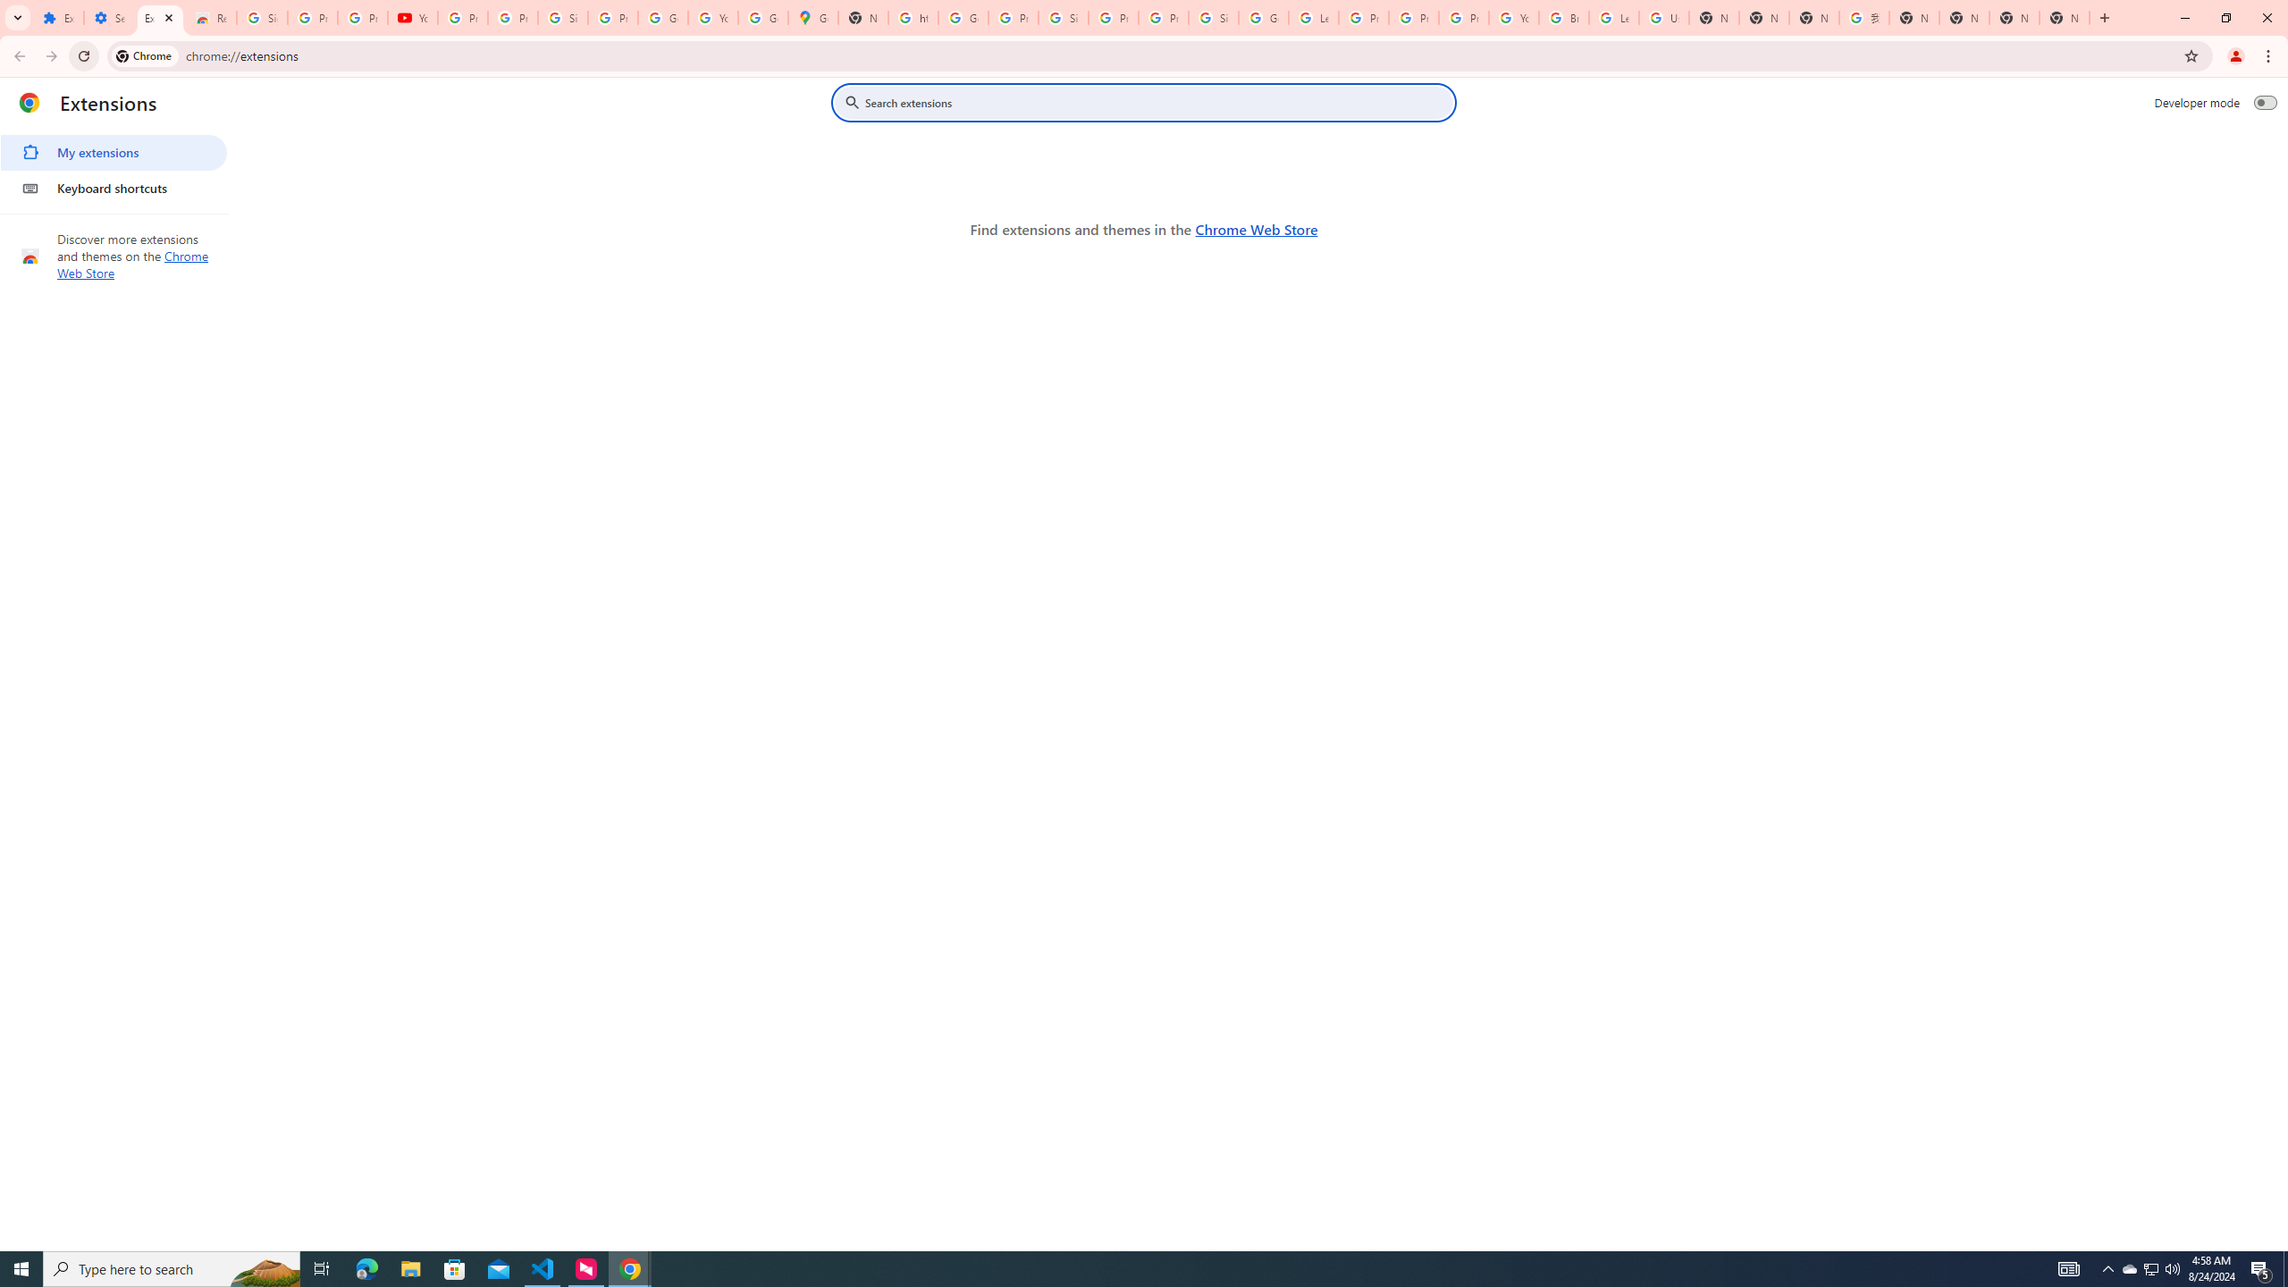  Describe the element at coordinates (2065, 18) in the screenshot. I see `New Tab` at that location.